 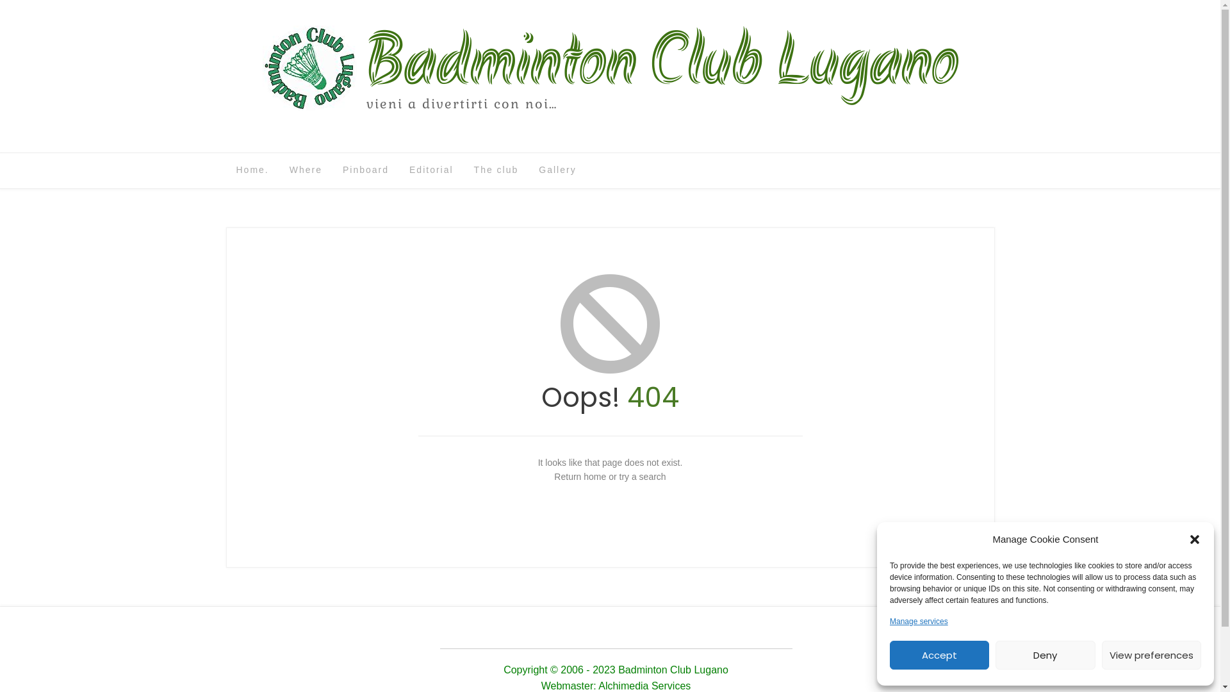 I want to click on Badminton Club Lugano, so click(x=662, y=63).